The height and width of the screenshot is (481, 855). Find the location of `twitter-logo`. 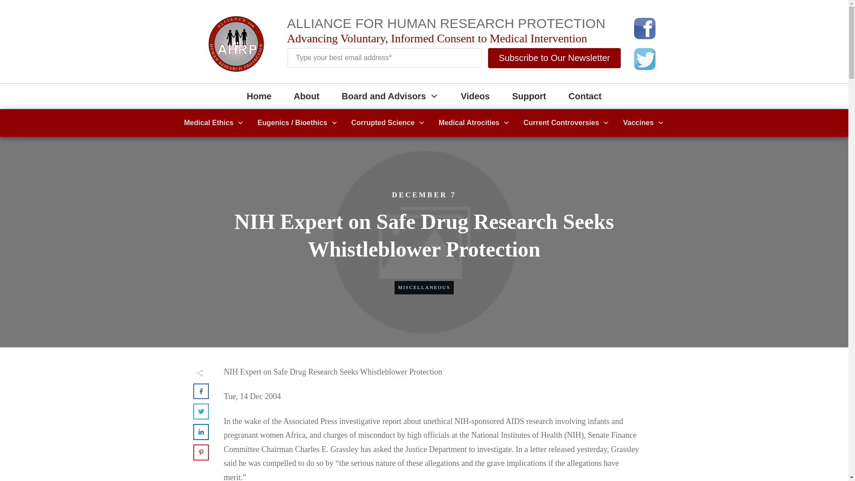

twitter-logo is located at coordinates (645, 59).